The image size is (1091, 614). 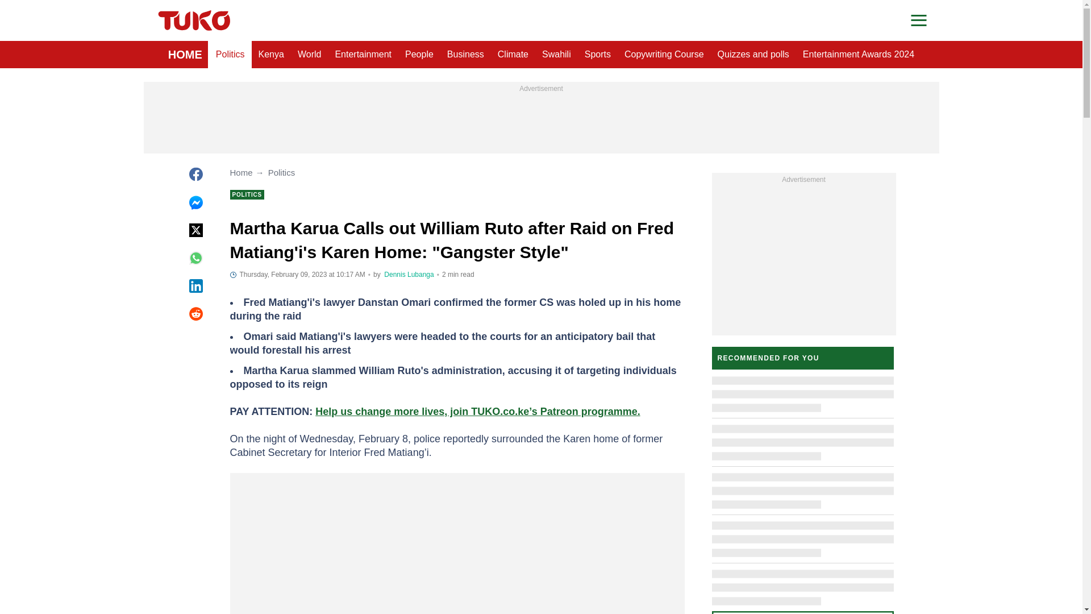 What do you see at coordinates (309, 55) in the screenshot?
I see `World` at bounding box center [309, 55].